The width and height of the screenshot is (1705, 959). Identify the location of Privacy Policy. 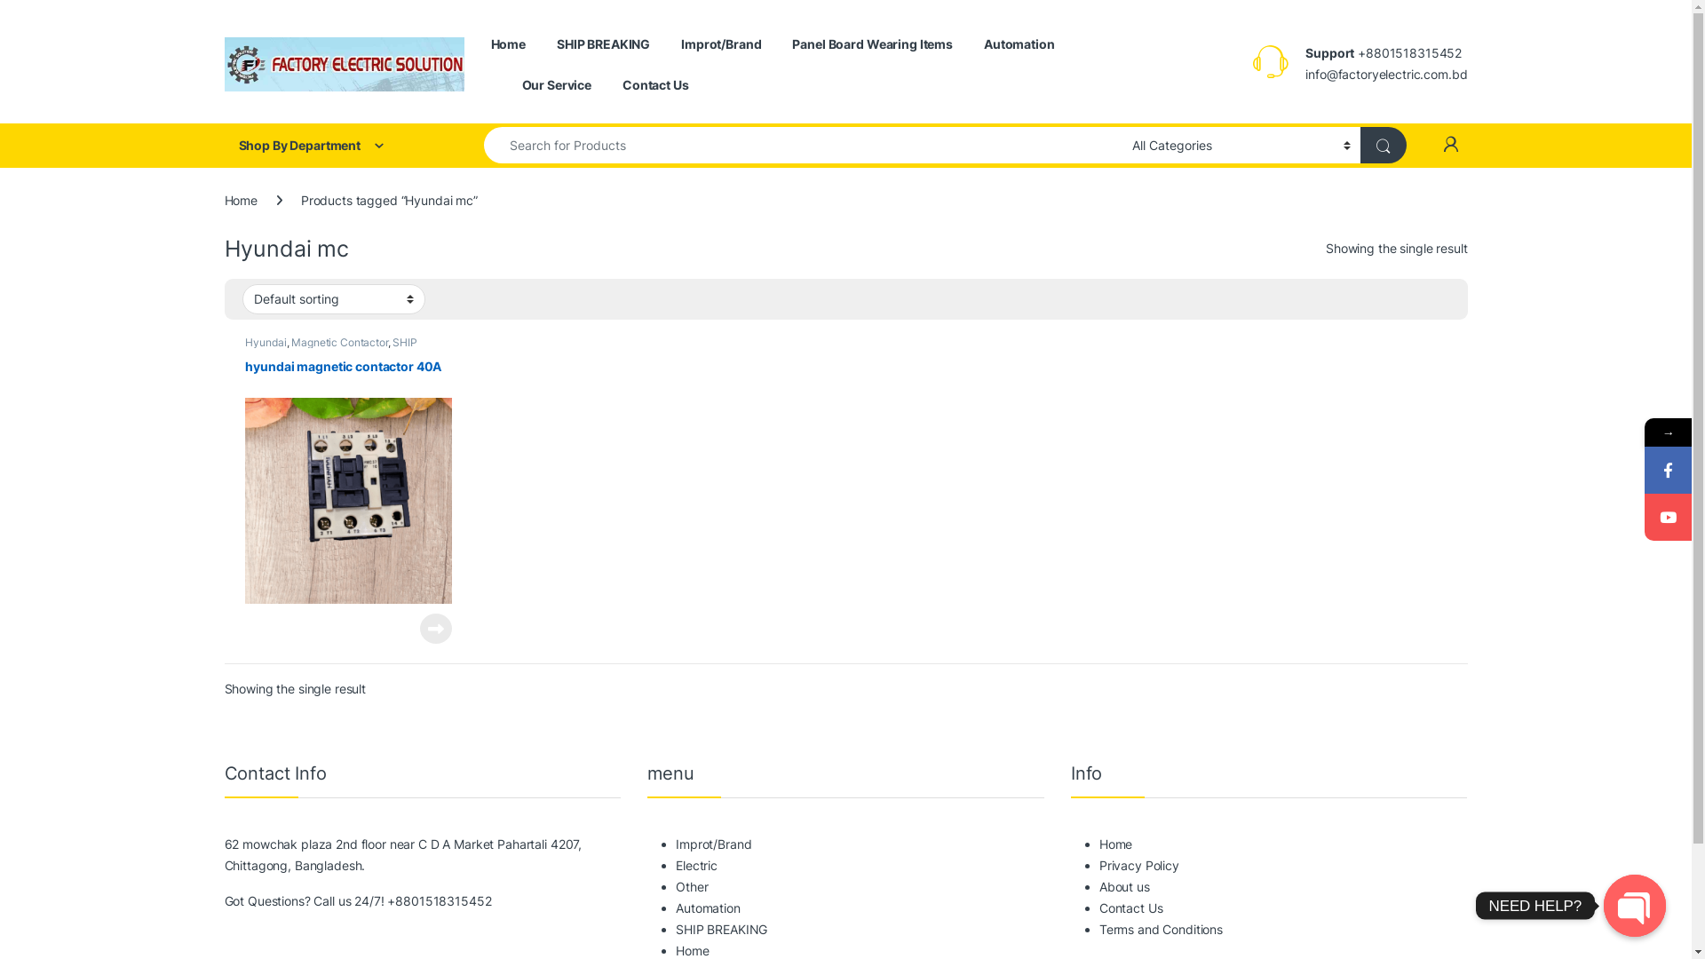
(1139, 865).